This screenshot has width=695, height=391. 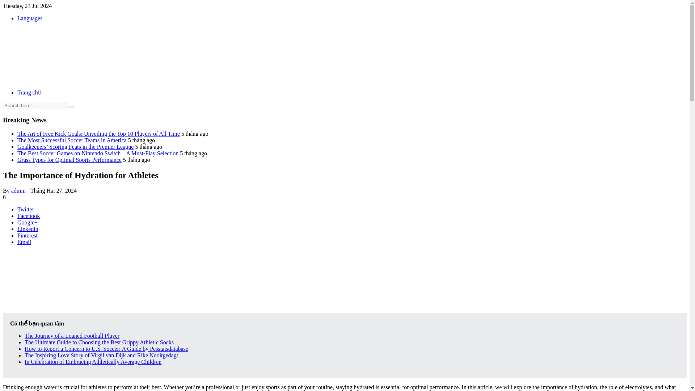 What do you see at coordinates (69, 160) in the screenshot?
I see `Grass Types for Optimal Sports Performance` at bounding box center [69, 160].